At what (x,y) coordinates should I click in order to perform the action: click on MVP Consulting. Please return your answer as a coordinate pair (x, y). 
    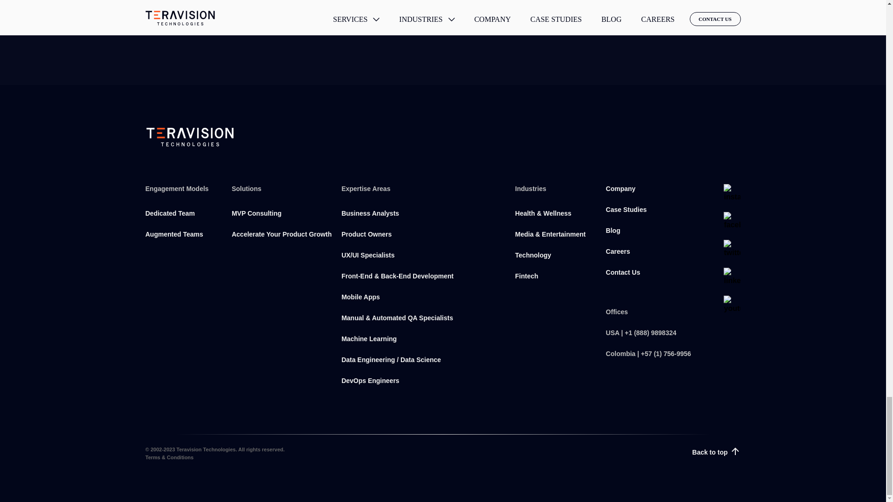
    Looking at the image, I should click on (284, 219).